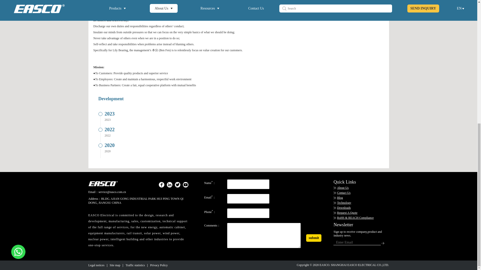 Image resolution: width=481 pixels, height=270 pixels. Describe the element at coordinates (314, 238) in the screenshot. I see `submit` at that location.